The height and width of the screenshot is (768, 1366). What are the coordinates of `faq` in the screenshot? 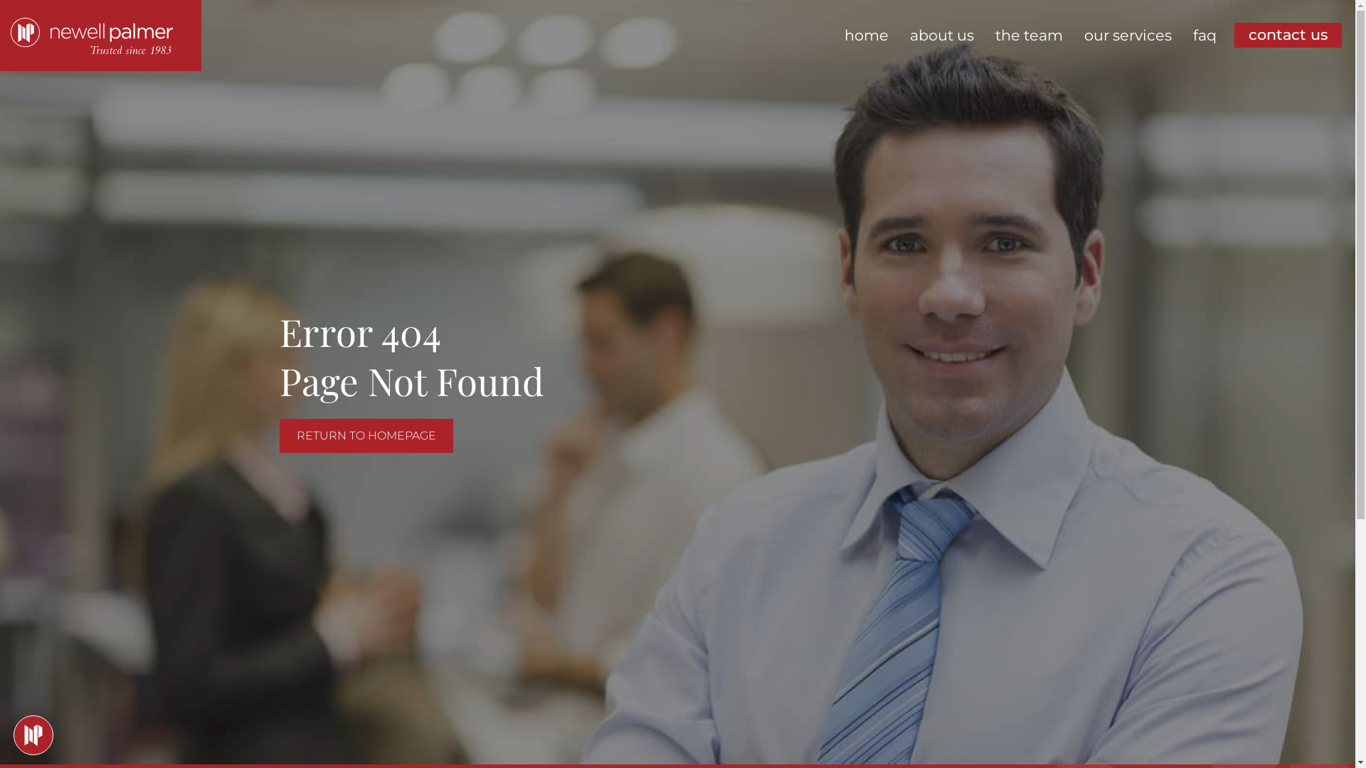 It's located at (1205, 36).